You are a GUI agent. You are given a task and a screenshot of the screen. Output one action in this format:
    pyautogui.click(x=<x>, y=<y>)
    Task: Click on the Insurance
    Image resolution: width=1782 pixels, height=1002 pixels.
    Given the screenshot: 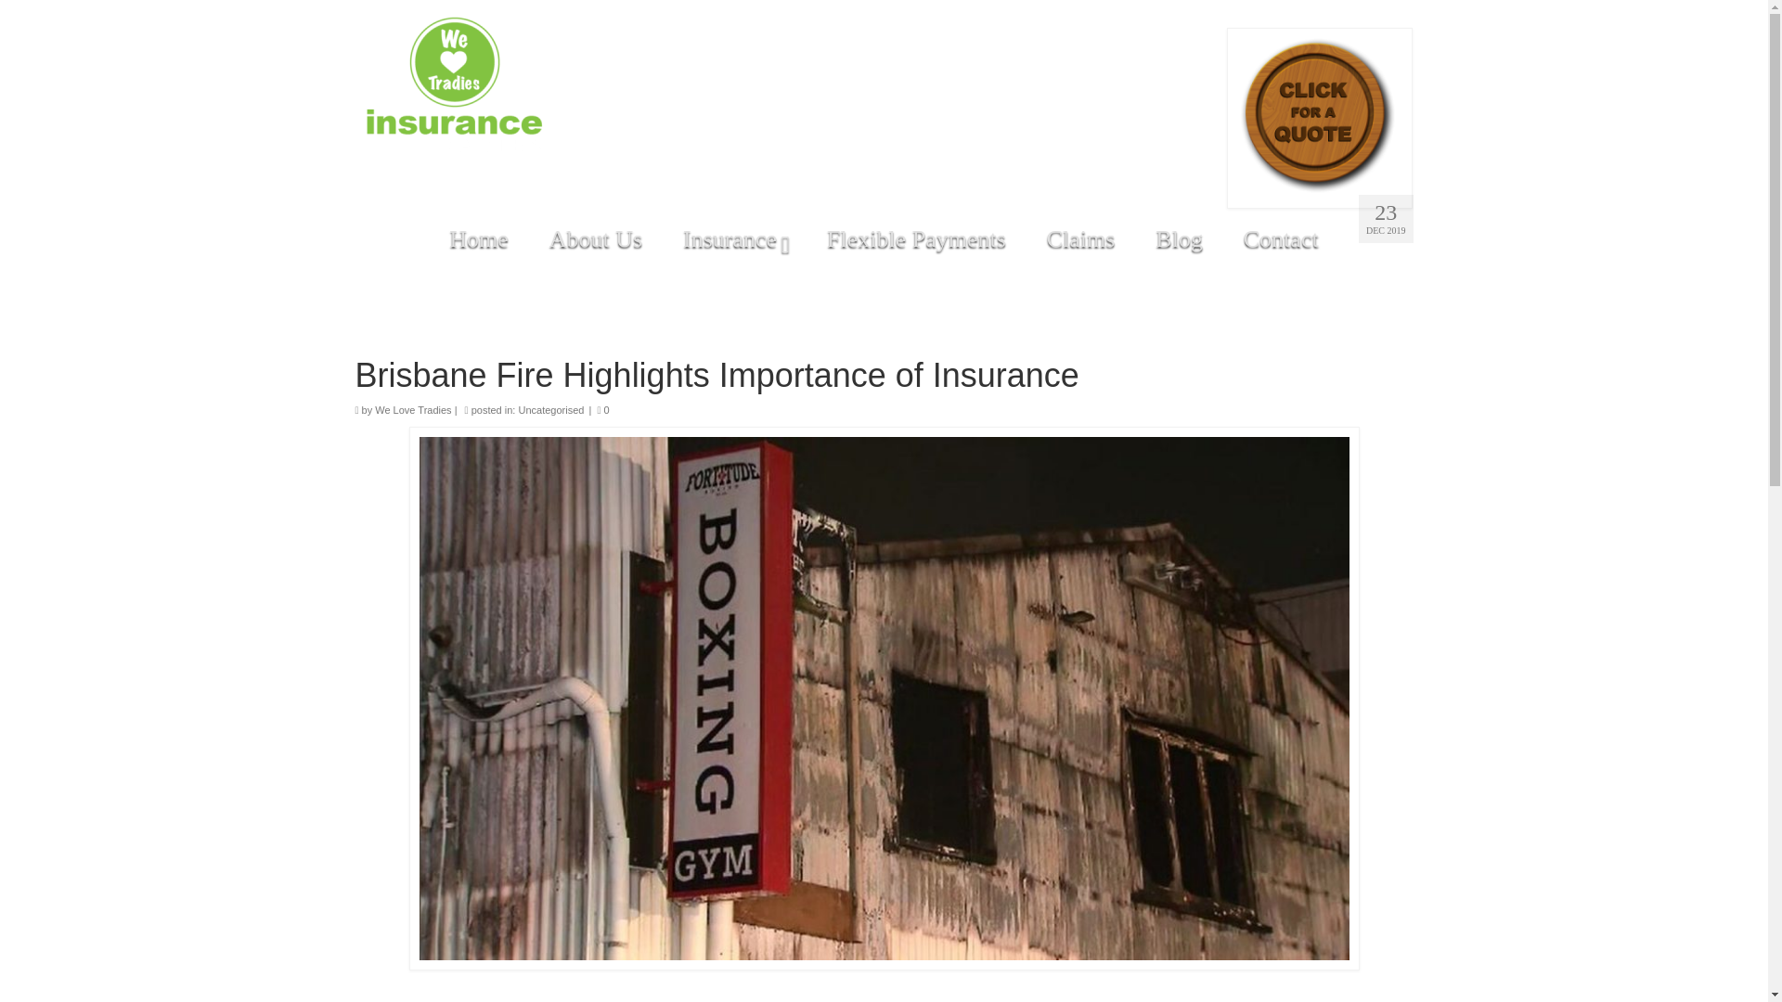 What is the action you would take?
    pyautogui.click(x=735, y=238)
    